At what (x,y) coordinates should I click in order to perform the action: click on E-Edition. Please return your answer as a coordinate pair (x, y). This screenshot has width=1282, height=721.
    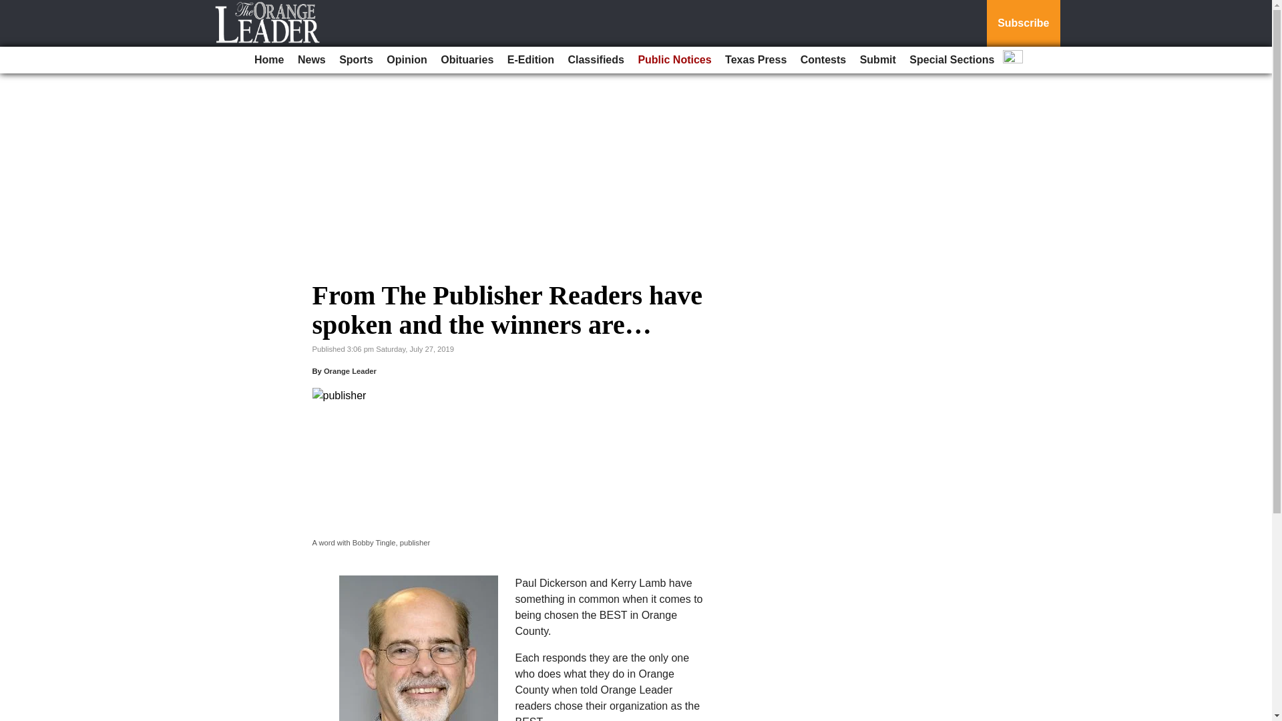
    Looking at the image, I should click on (530, 60).